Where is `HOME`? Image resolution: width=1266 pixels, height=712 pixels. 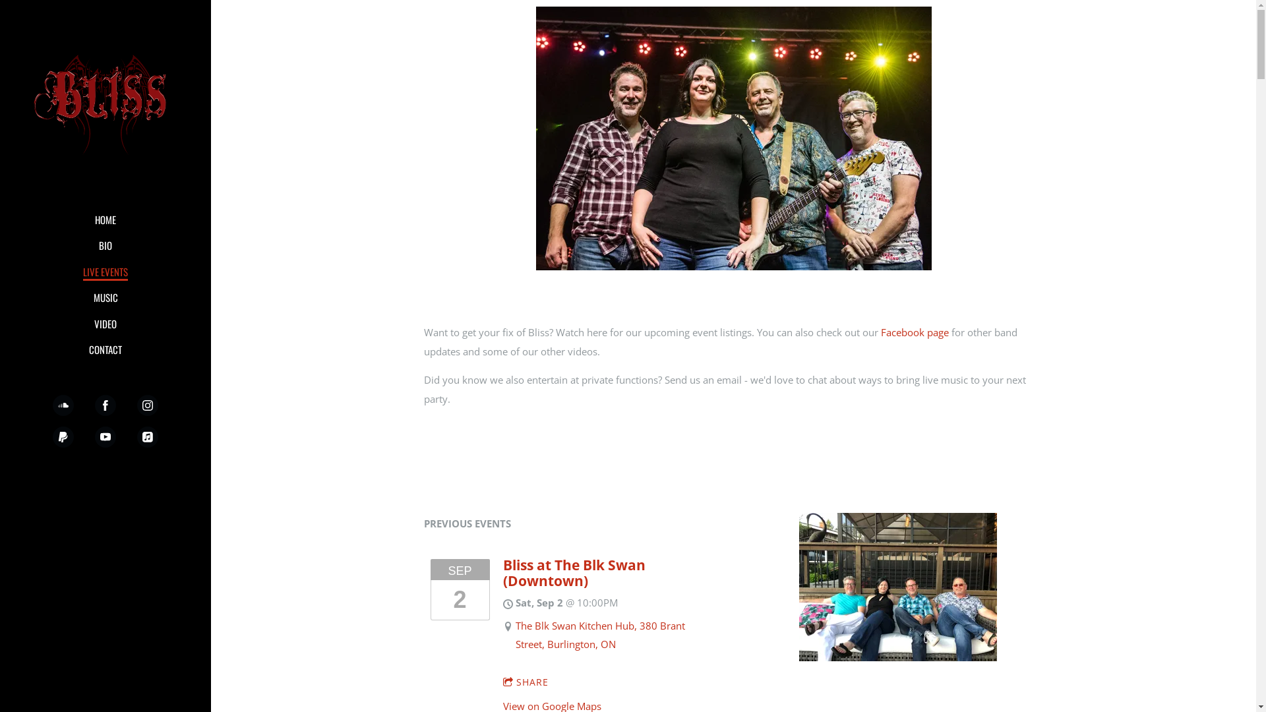 HOME is located at coordinates (105, 220).